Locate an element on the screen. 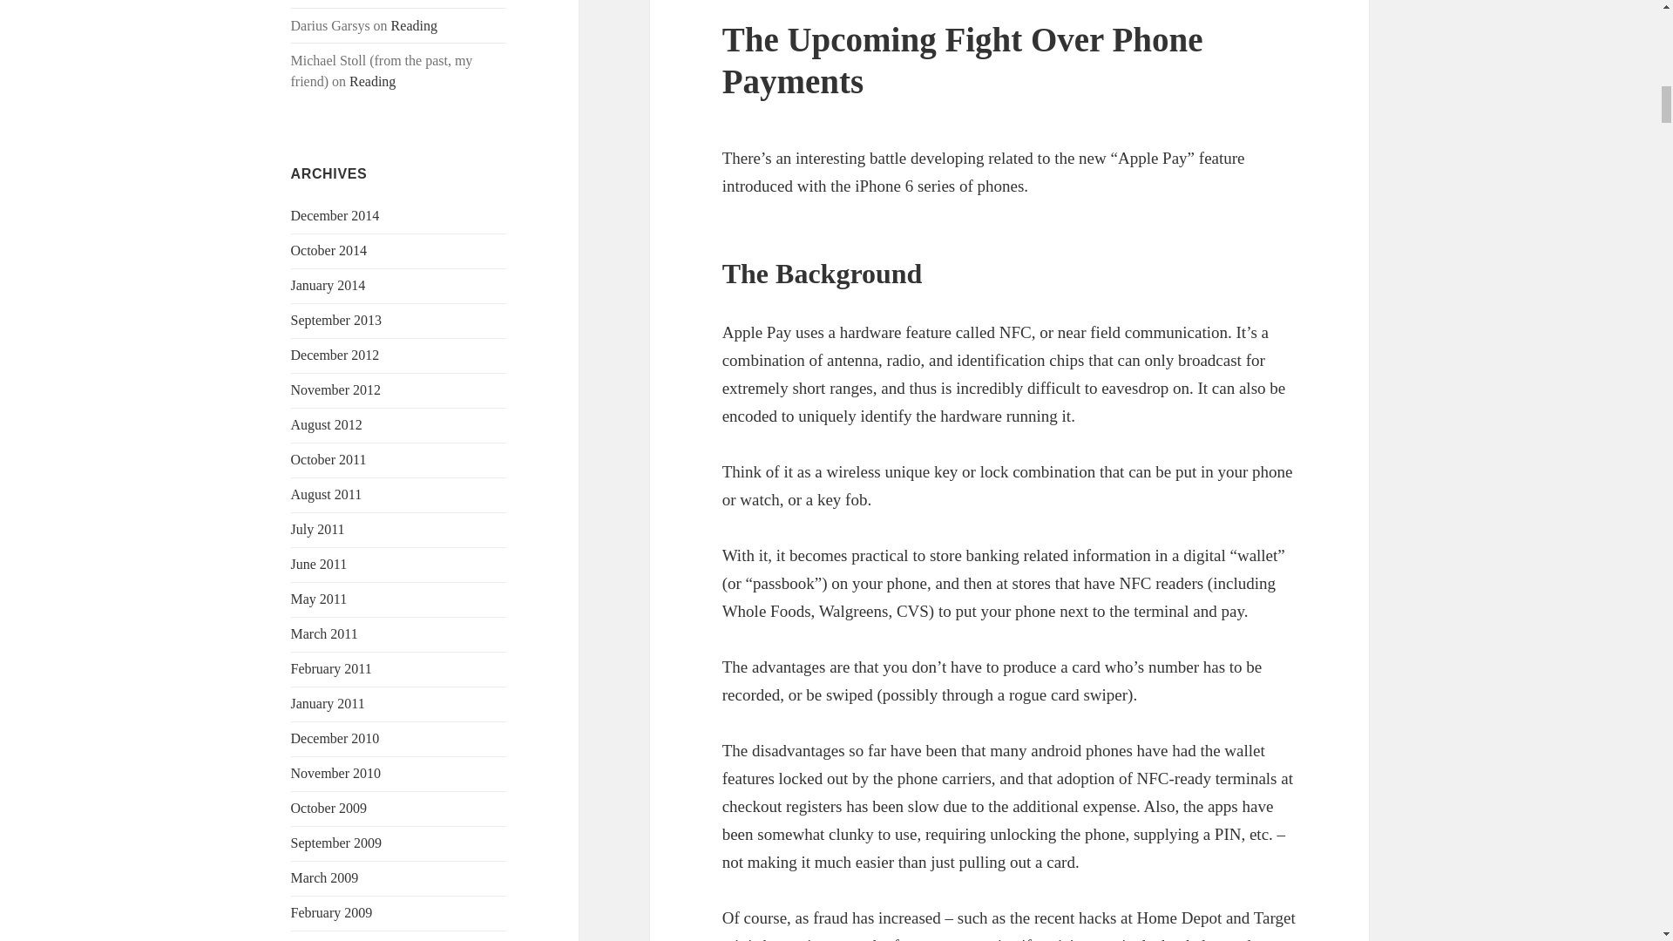 The width and height of the screenshot is (1673, 941). Reading is located at coordinates (414, 24).